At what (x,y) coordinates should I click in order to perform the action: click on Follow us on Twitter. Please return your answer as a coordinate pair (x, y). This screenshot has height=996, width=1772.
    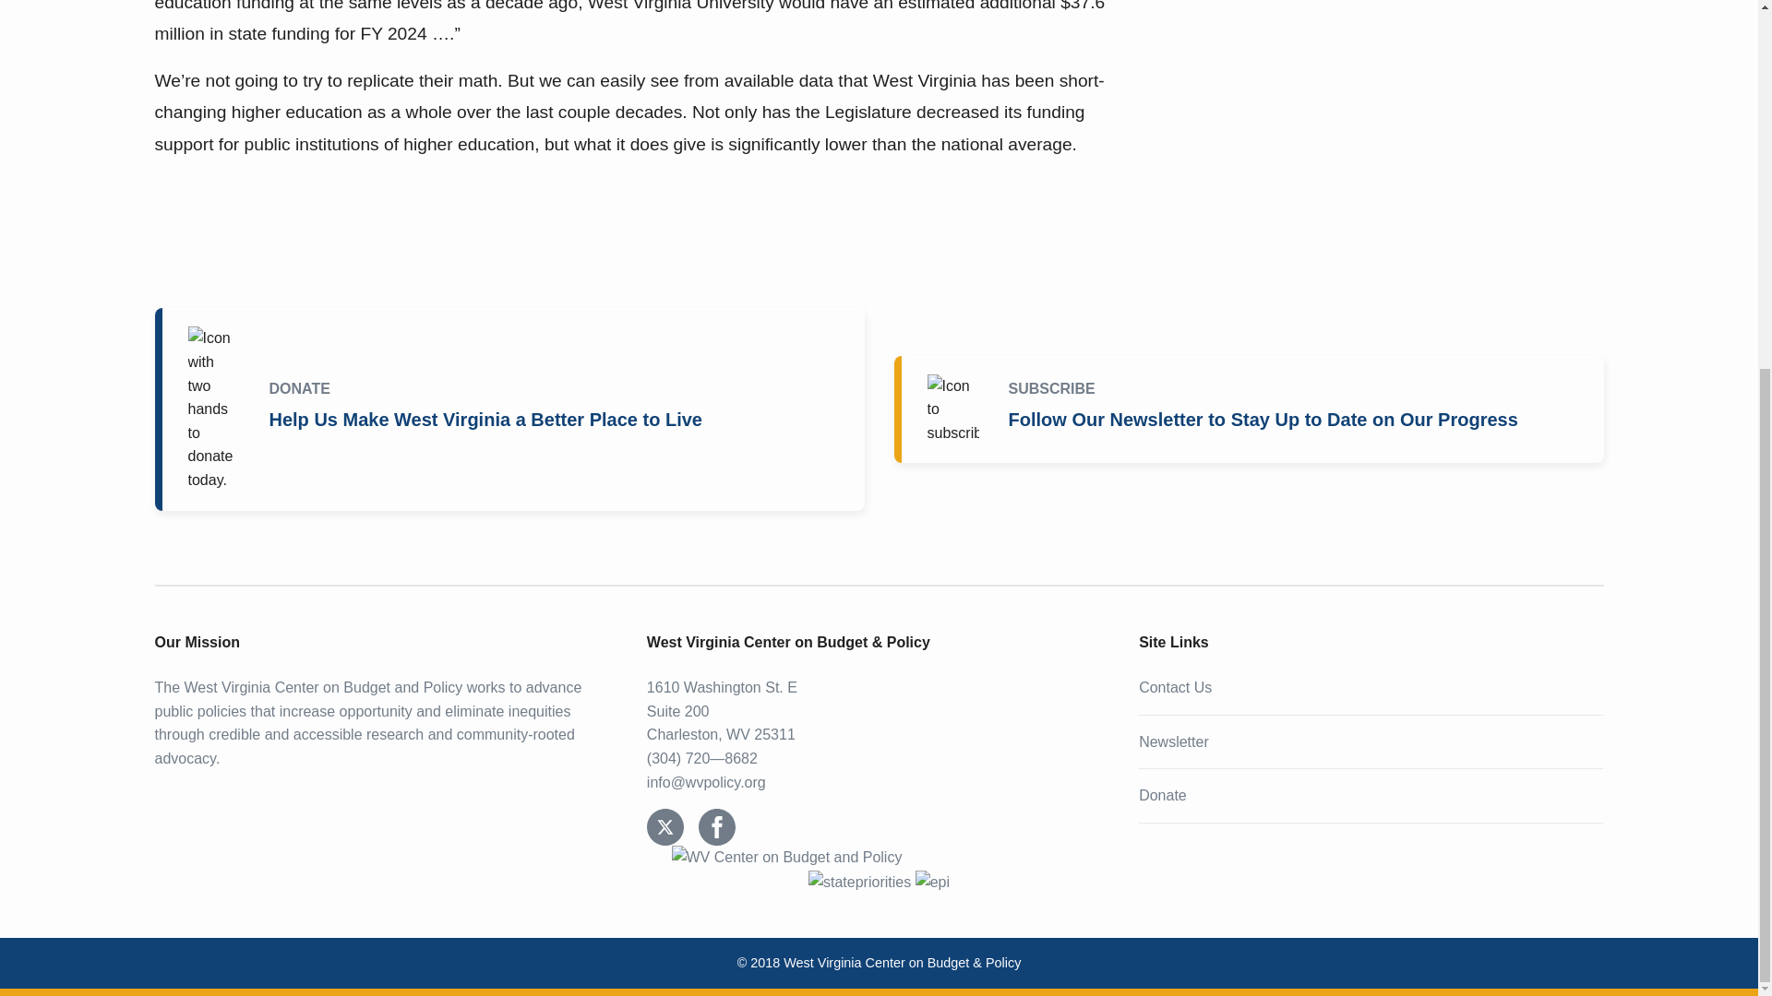
    Looking at the image, I should click on (664, 826).